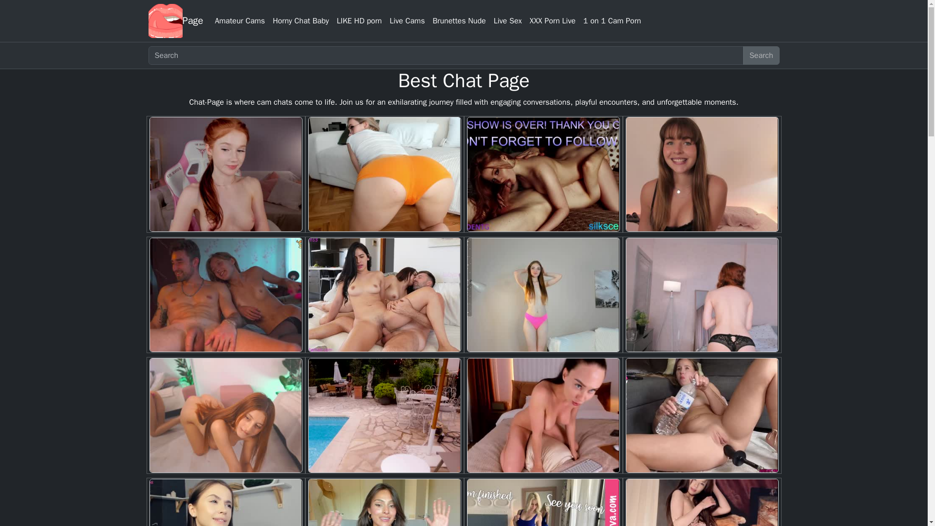  What do you see at coordinates (507, 20) in the screenshot?
I see `Live Sex` at bounding box center [507, 20].